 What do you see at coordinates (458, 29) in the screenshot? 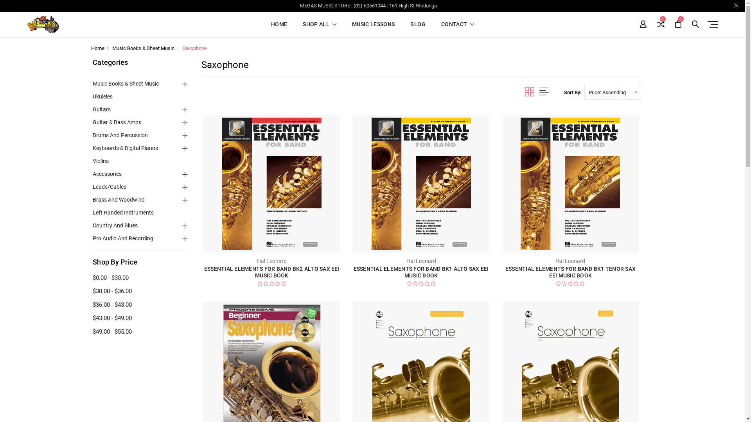
I see `CONTACT` at bounding box center [458, 29].